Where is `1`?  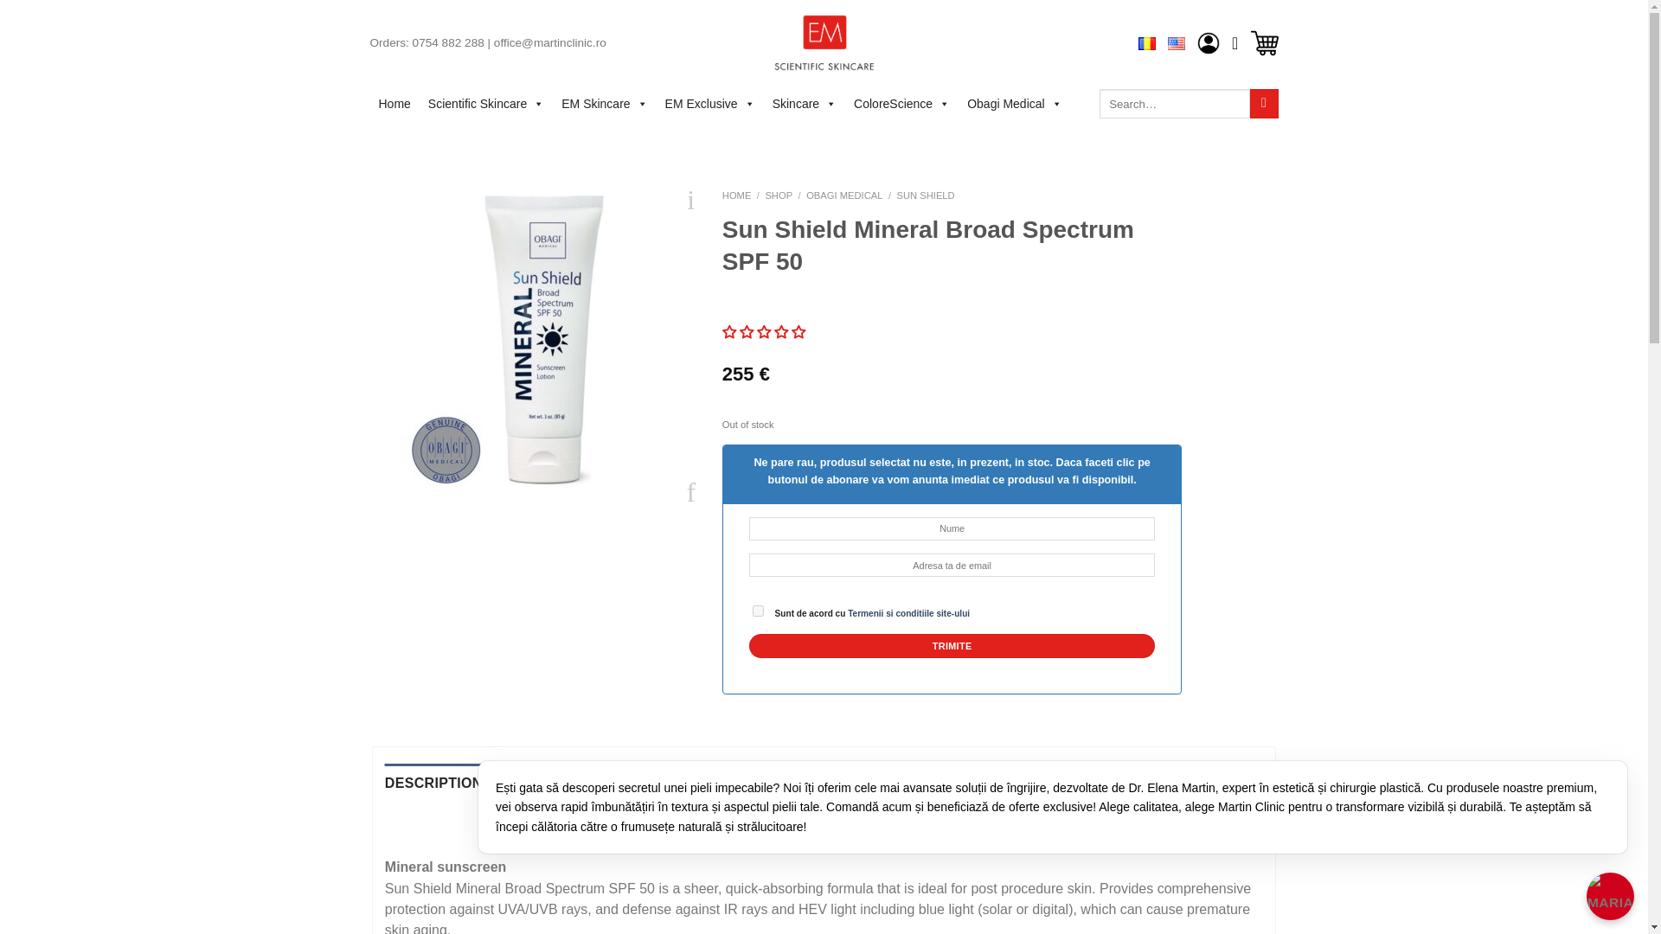
1 is located at coordinates (758, 611).